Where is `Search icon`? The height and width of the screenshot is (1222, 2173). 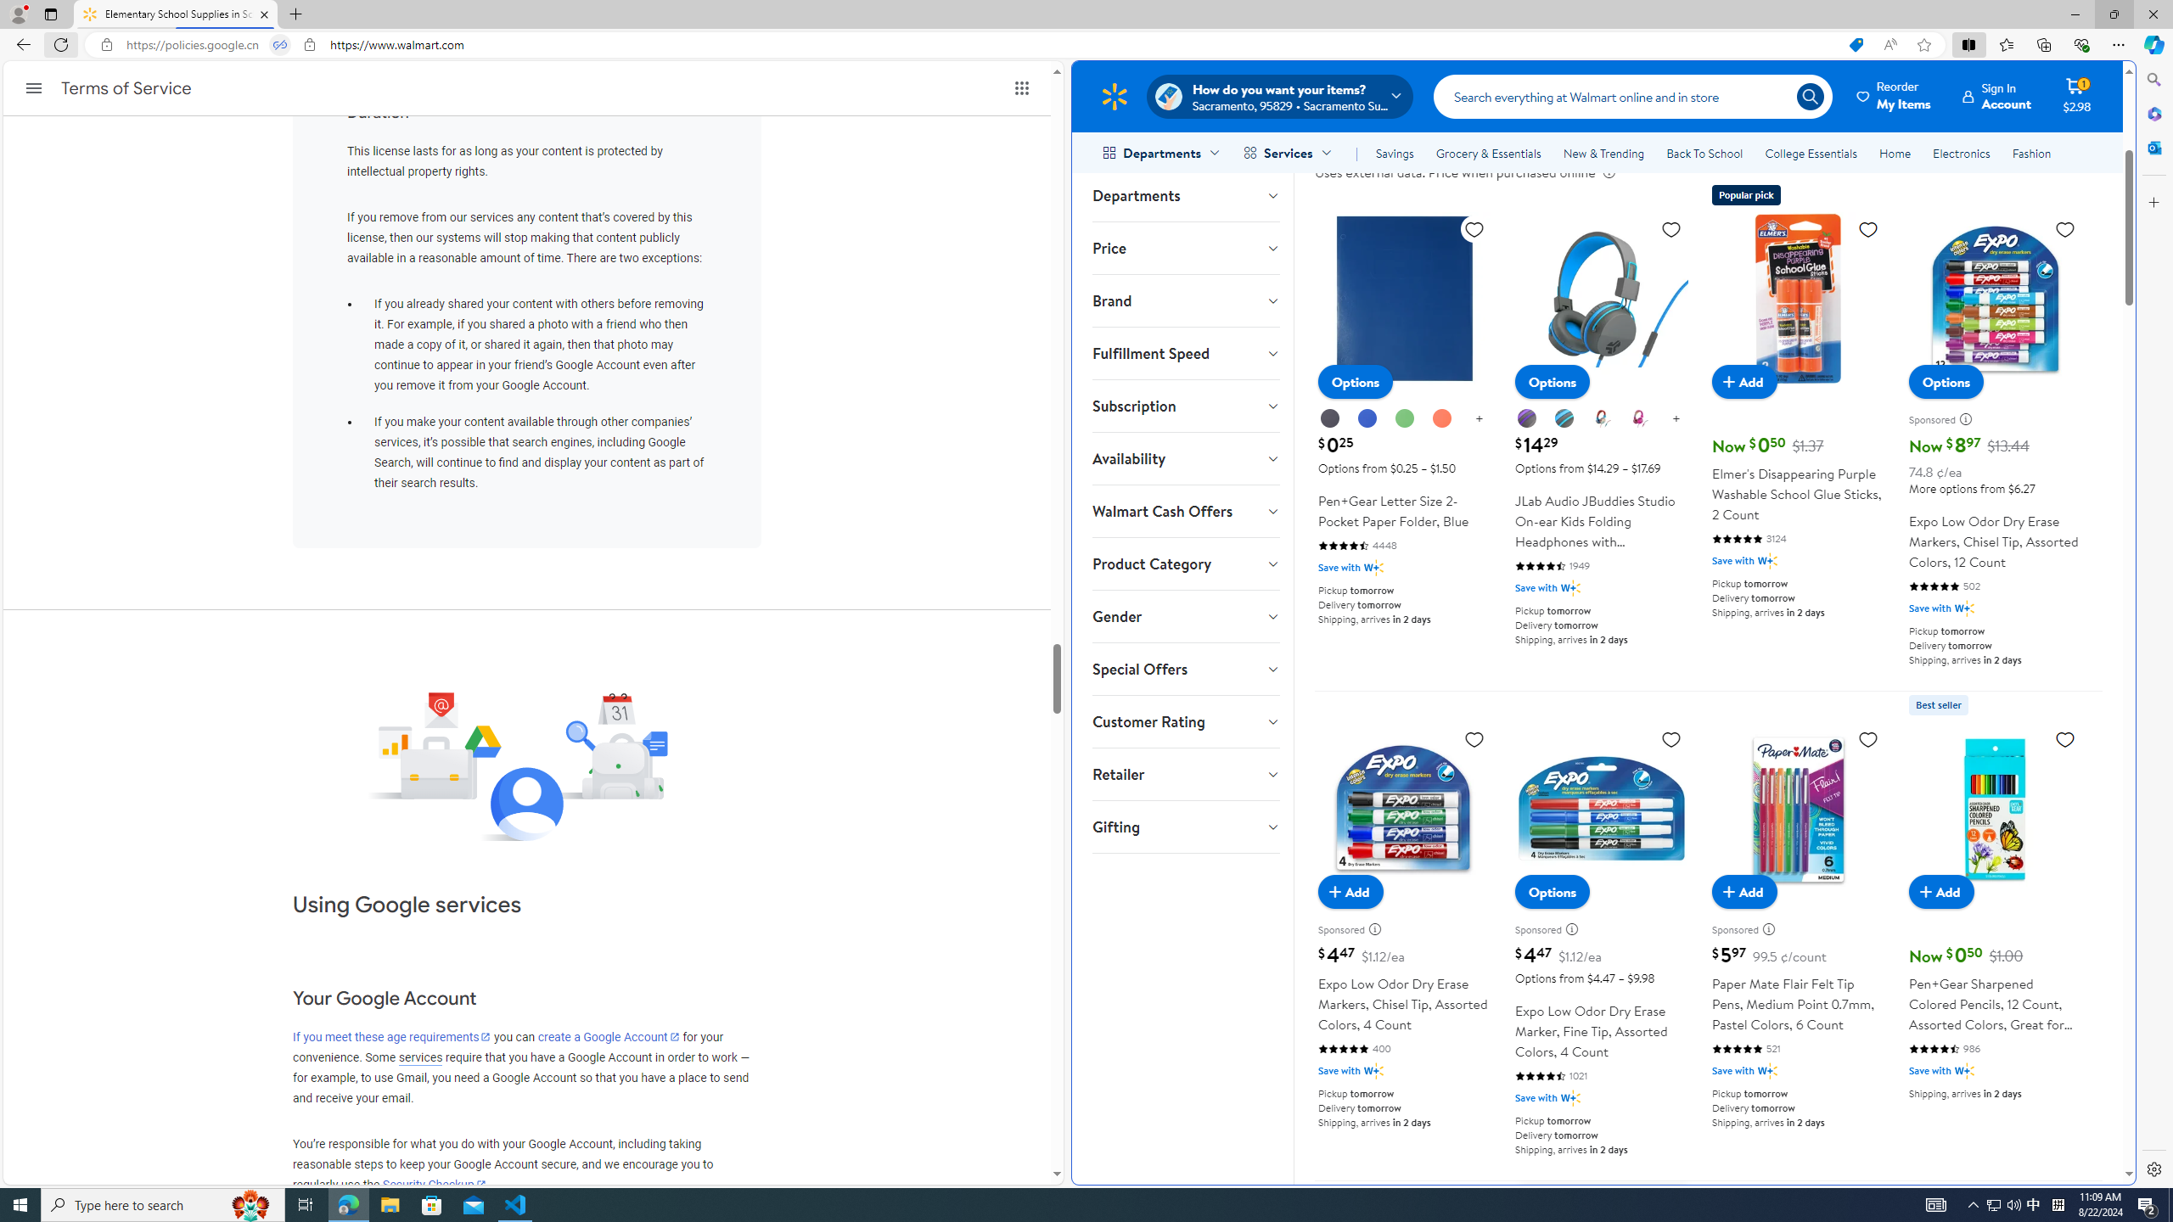 Search icon is located at coordinates (1810, 96).